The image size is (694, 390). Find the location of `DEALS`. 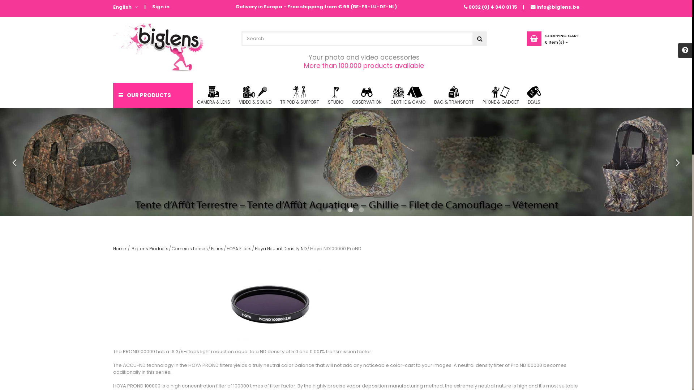

DEALS is located at coordinates (534, 95).